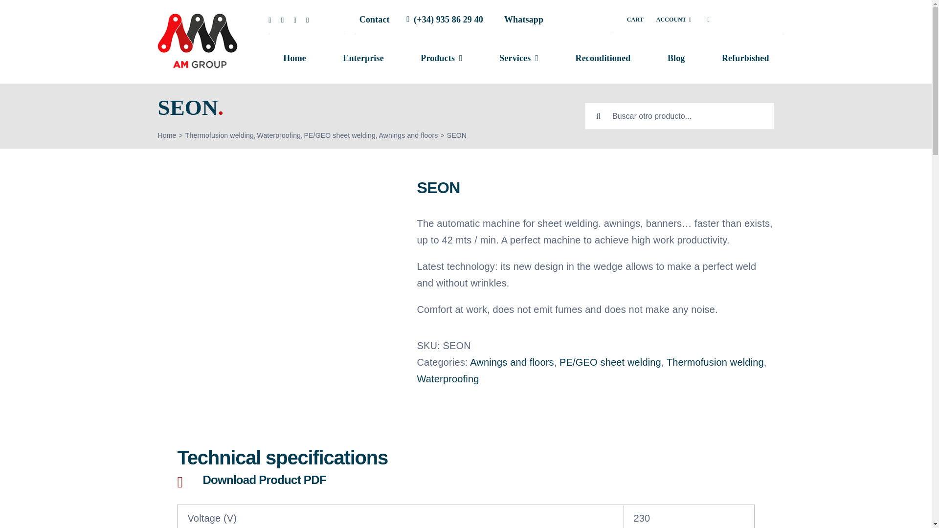 The image size is (939, 528). I want to click on Blog, so click(676, 59).